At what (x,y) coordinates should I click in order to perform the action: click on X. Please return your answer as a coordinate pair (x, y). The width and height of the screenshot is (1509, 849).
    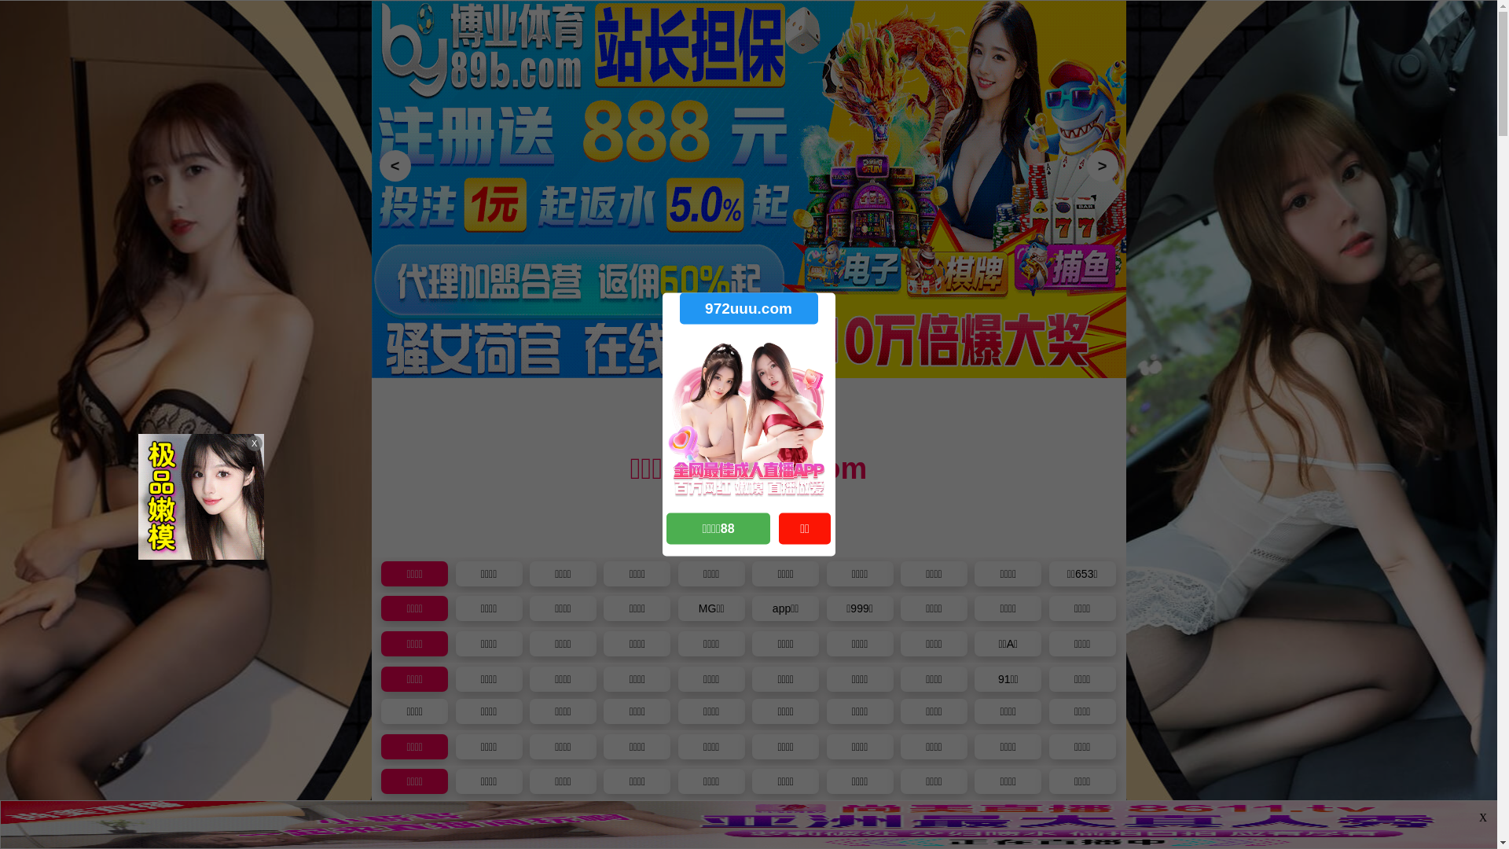
    Looking at the image, I should click on (1483, 818).